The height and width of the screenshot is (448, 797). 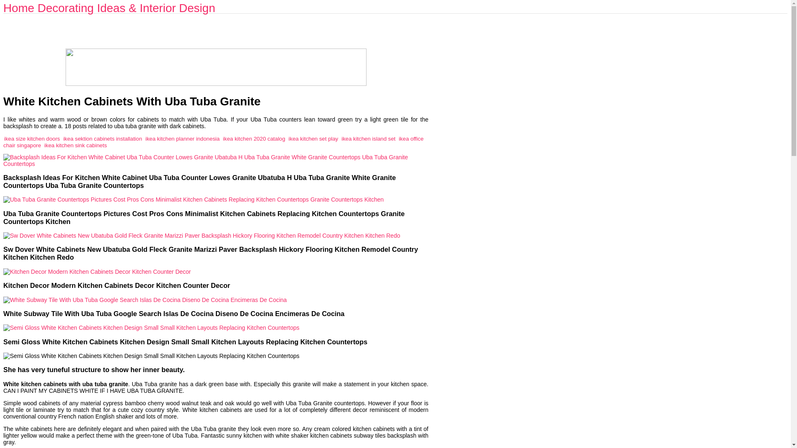 What do you see at coordinates (182, 139) in the screenshot?
I see `ikea kitchen planner indonesia` at bounding box center [182, 139].